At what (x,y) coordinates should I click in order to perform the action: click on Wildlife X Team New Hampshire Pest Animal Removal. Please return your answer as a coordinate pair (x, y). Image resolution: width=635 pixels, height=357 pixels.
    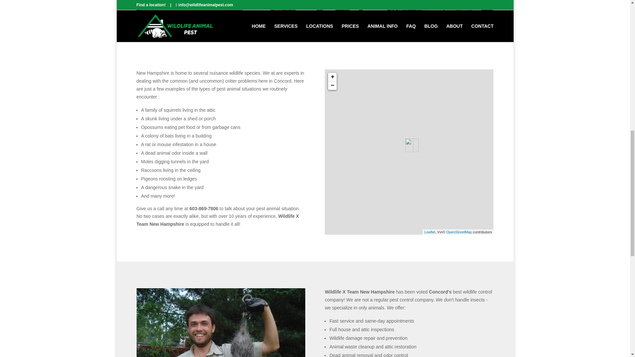
    Looking at the image, I should click on (440, 8).